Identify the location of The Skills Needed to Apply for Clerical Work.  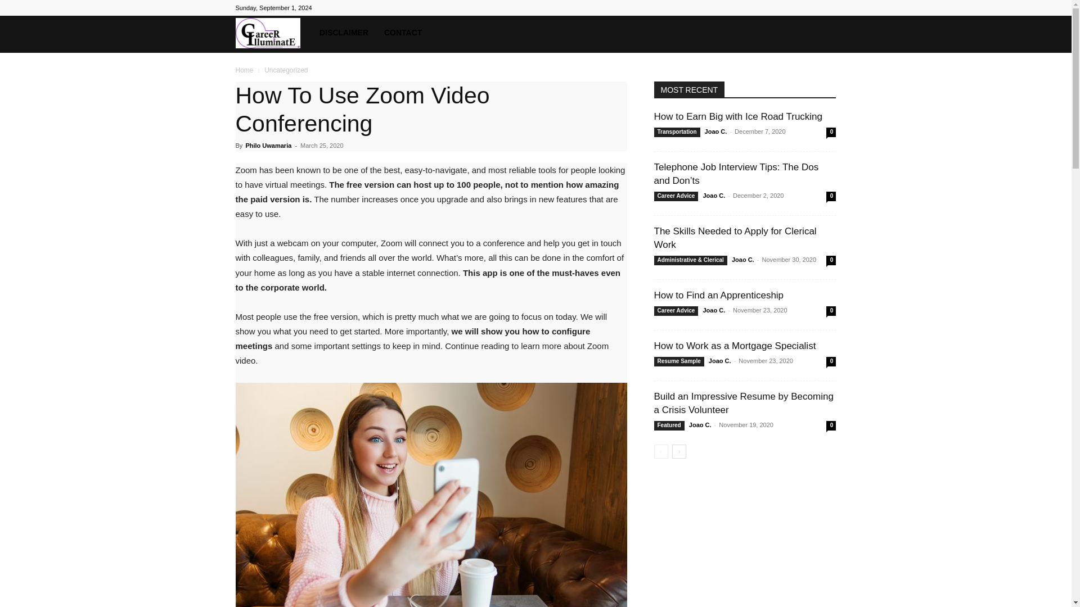
(735, 237).